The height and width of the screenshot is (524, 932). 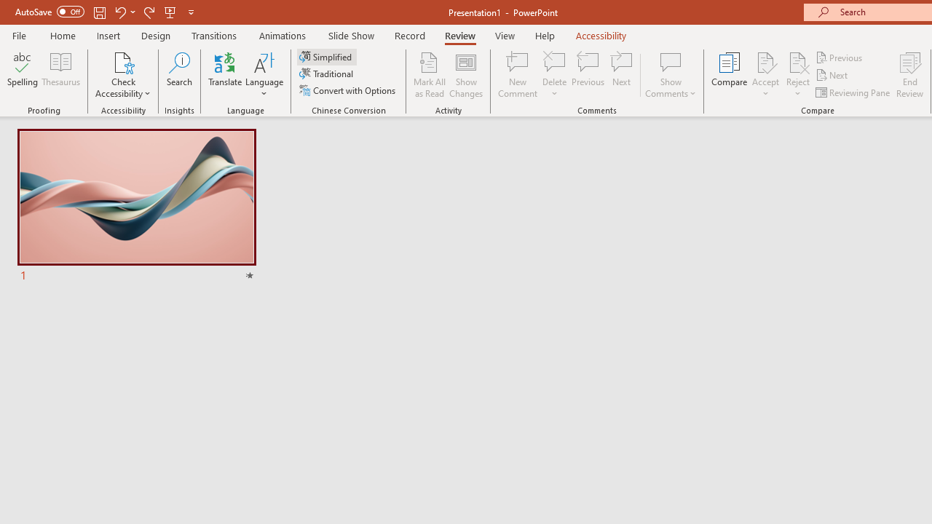 What do you see at coordinates (730, 74) in the screenshot?
I see `Compare` at bounding box center [730, 74].